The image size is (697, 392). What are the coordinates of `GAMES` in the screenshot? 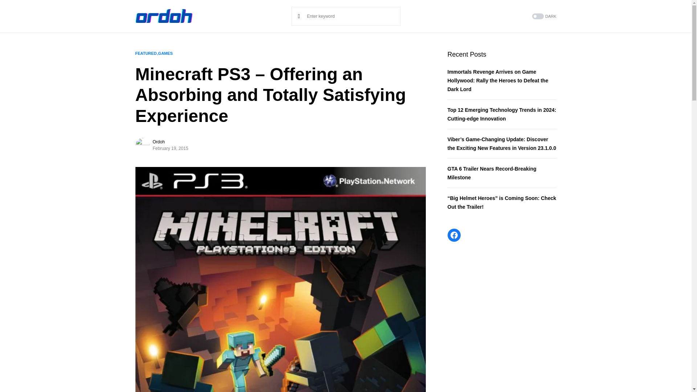 It's located at (166, 53).